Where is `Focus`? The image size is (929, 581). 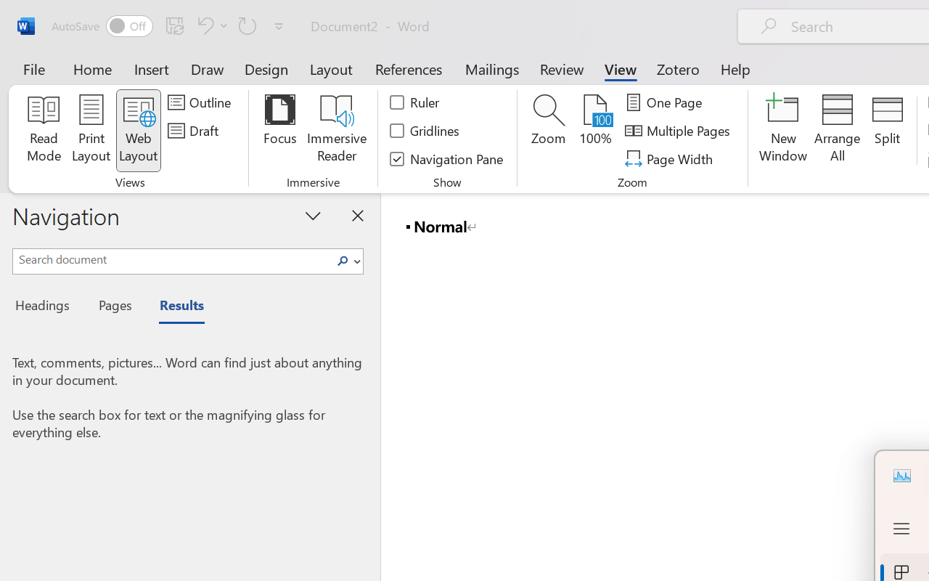
Focus is located at coordinates (280, 131).